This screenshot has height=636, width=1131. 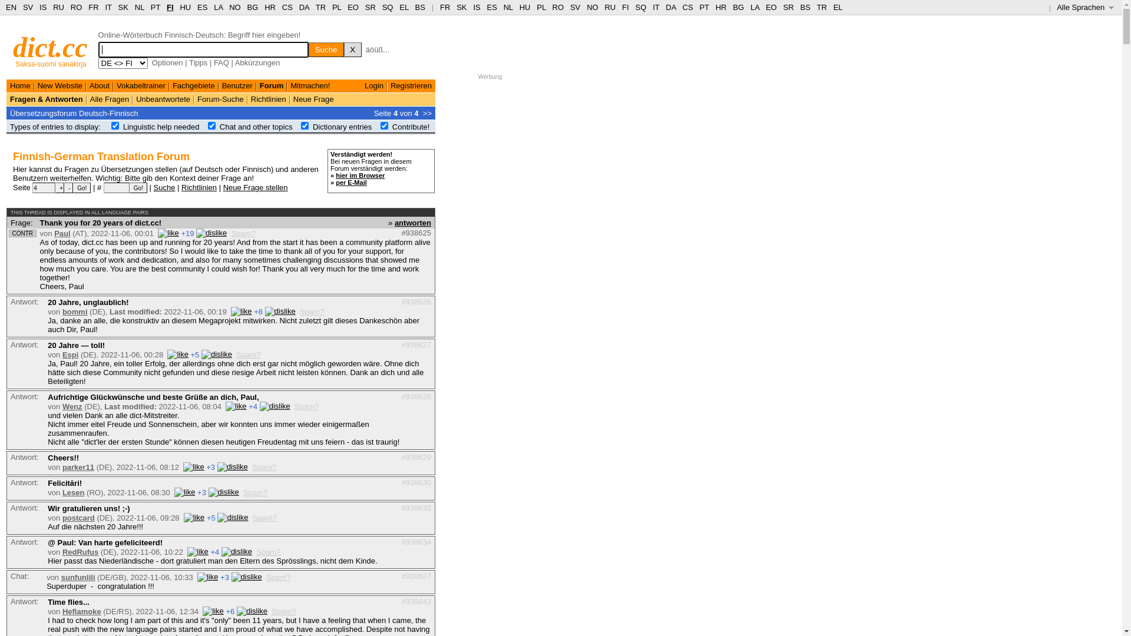 I want to click on SR, so click(x=371, y=7).